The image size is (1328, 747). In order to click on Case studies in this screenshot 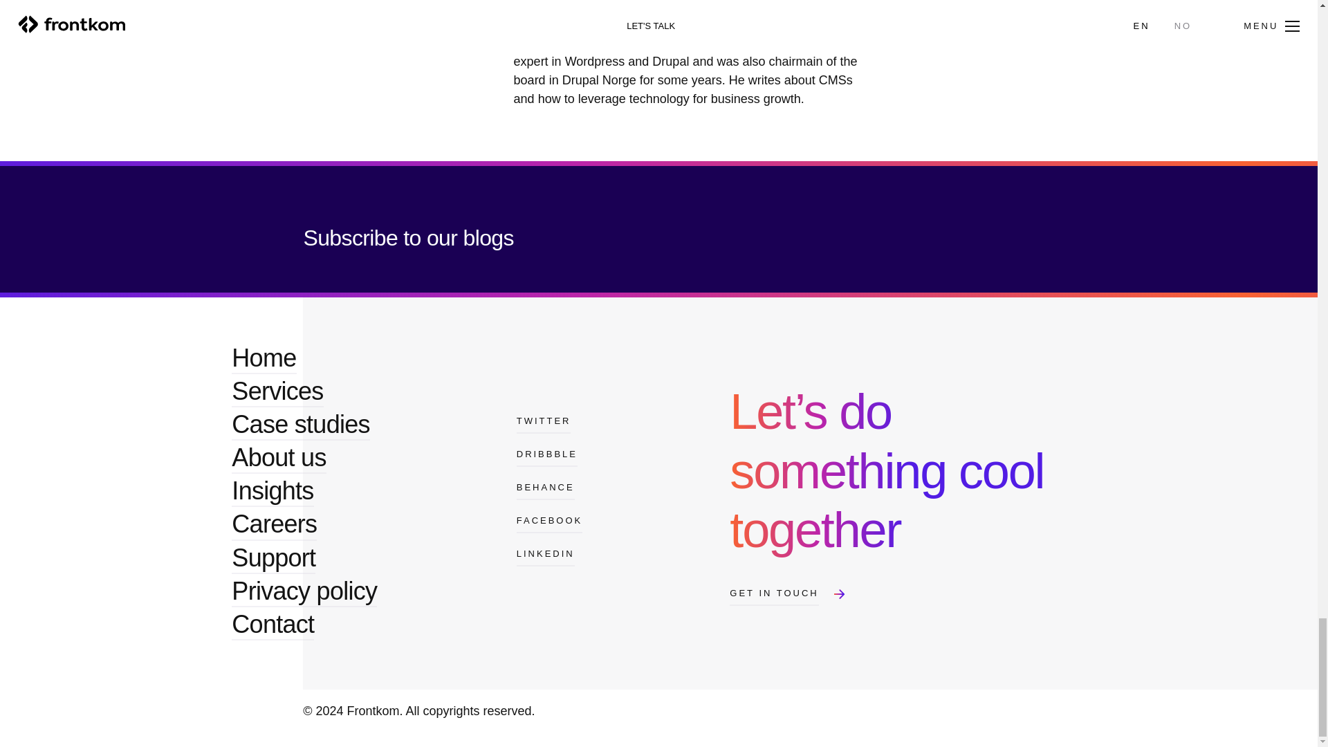, I will do `click(300, 425)`.